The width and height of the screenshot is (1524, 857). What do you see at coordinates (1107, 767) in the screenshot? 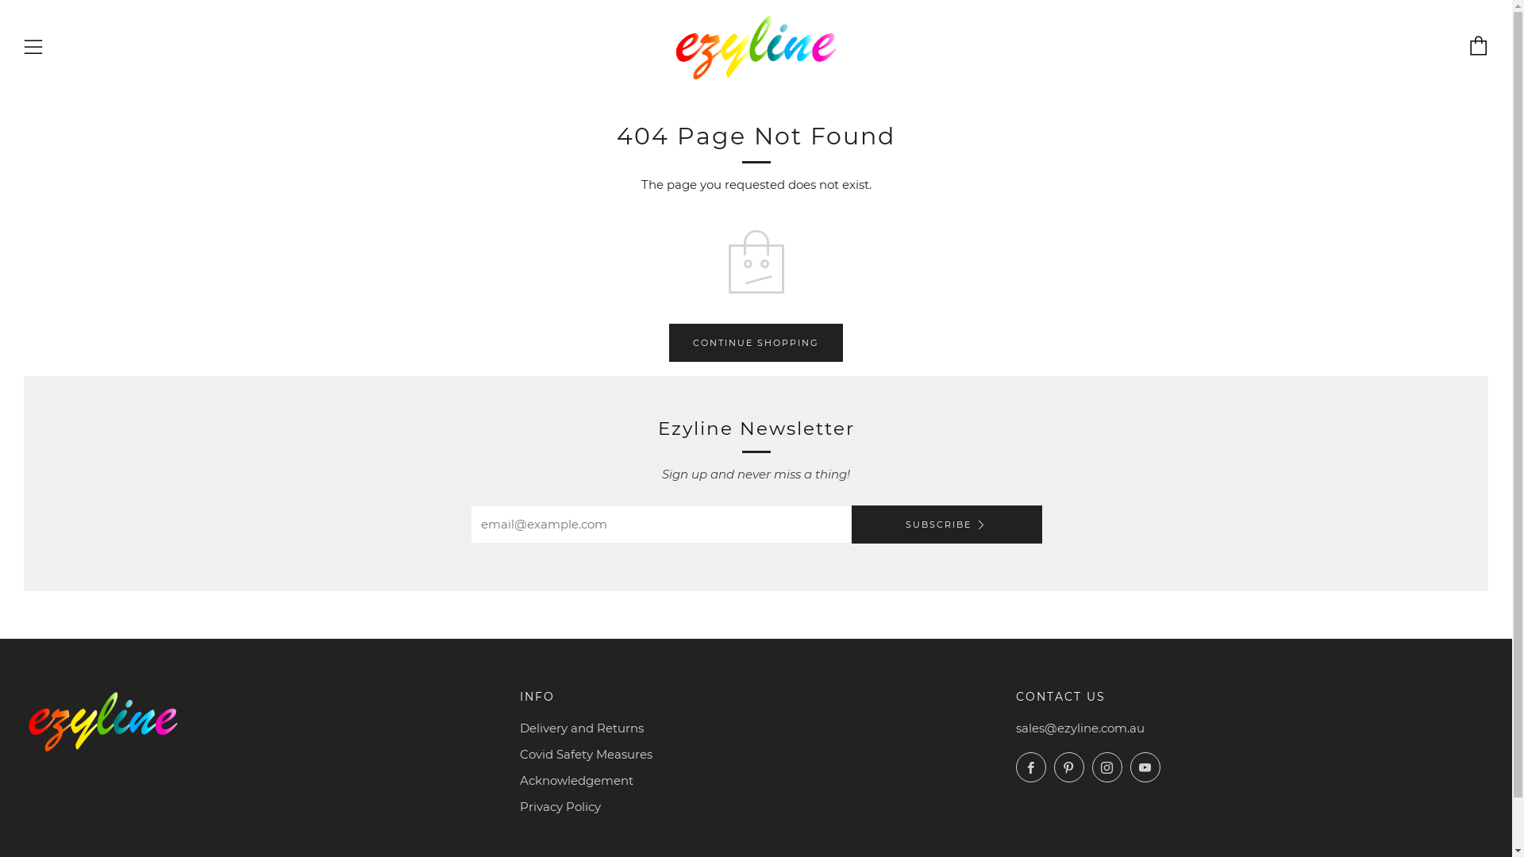
I see `Instagram` at bounding box center [1107, 767].